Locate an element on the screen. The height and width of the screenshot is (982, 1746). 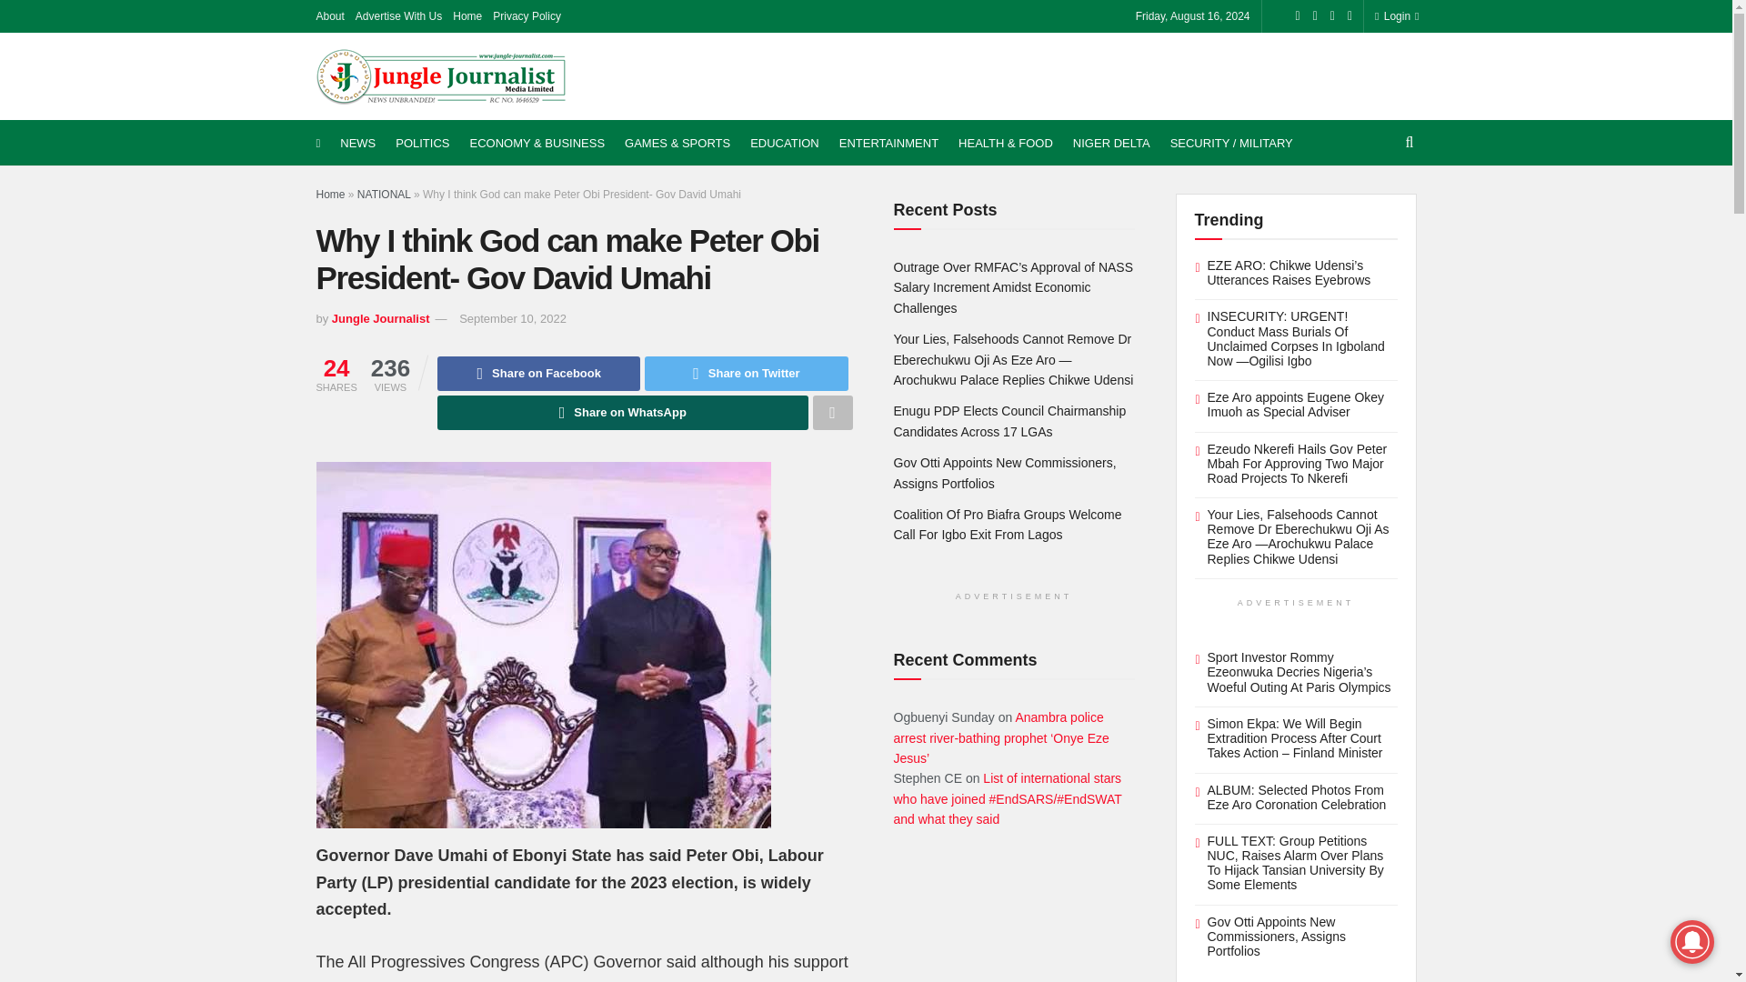
NIGER DELTA is located at coordinates (1111, 143).